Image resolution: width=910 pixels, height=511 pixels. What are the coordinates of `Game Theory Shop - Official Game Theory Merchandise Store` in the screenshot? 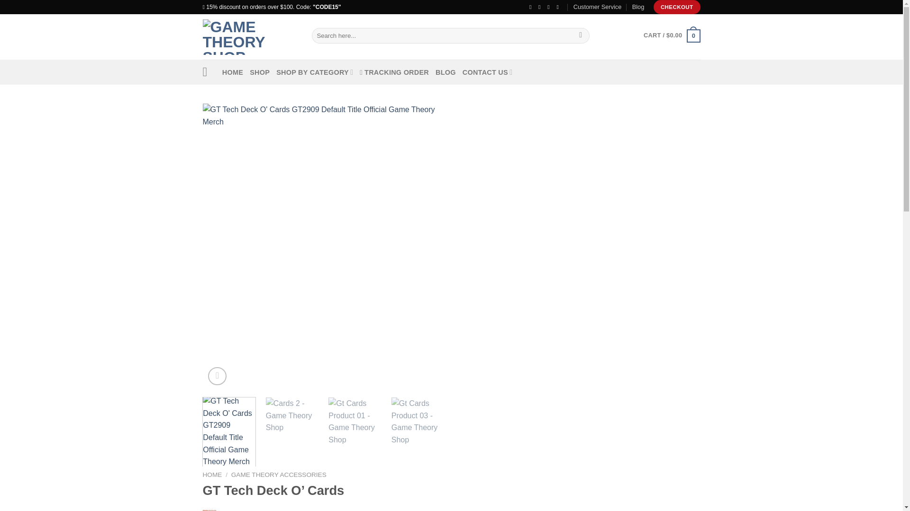 It's located at (250, 36).